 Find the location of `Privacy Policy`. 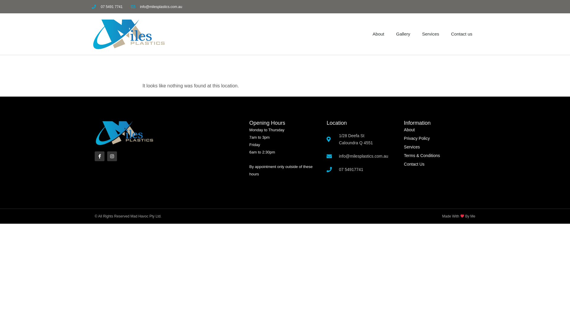

Privacy Policy is located at coordinates (440, 138).